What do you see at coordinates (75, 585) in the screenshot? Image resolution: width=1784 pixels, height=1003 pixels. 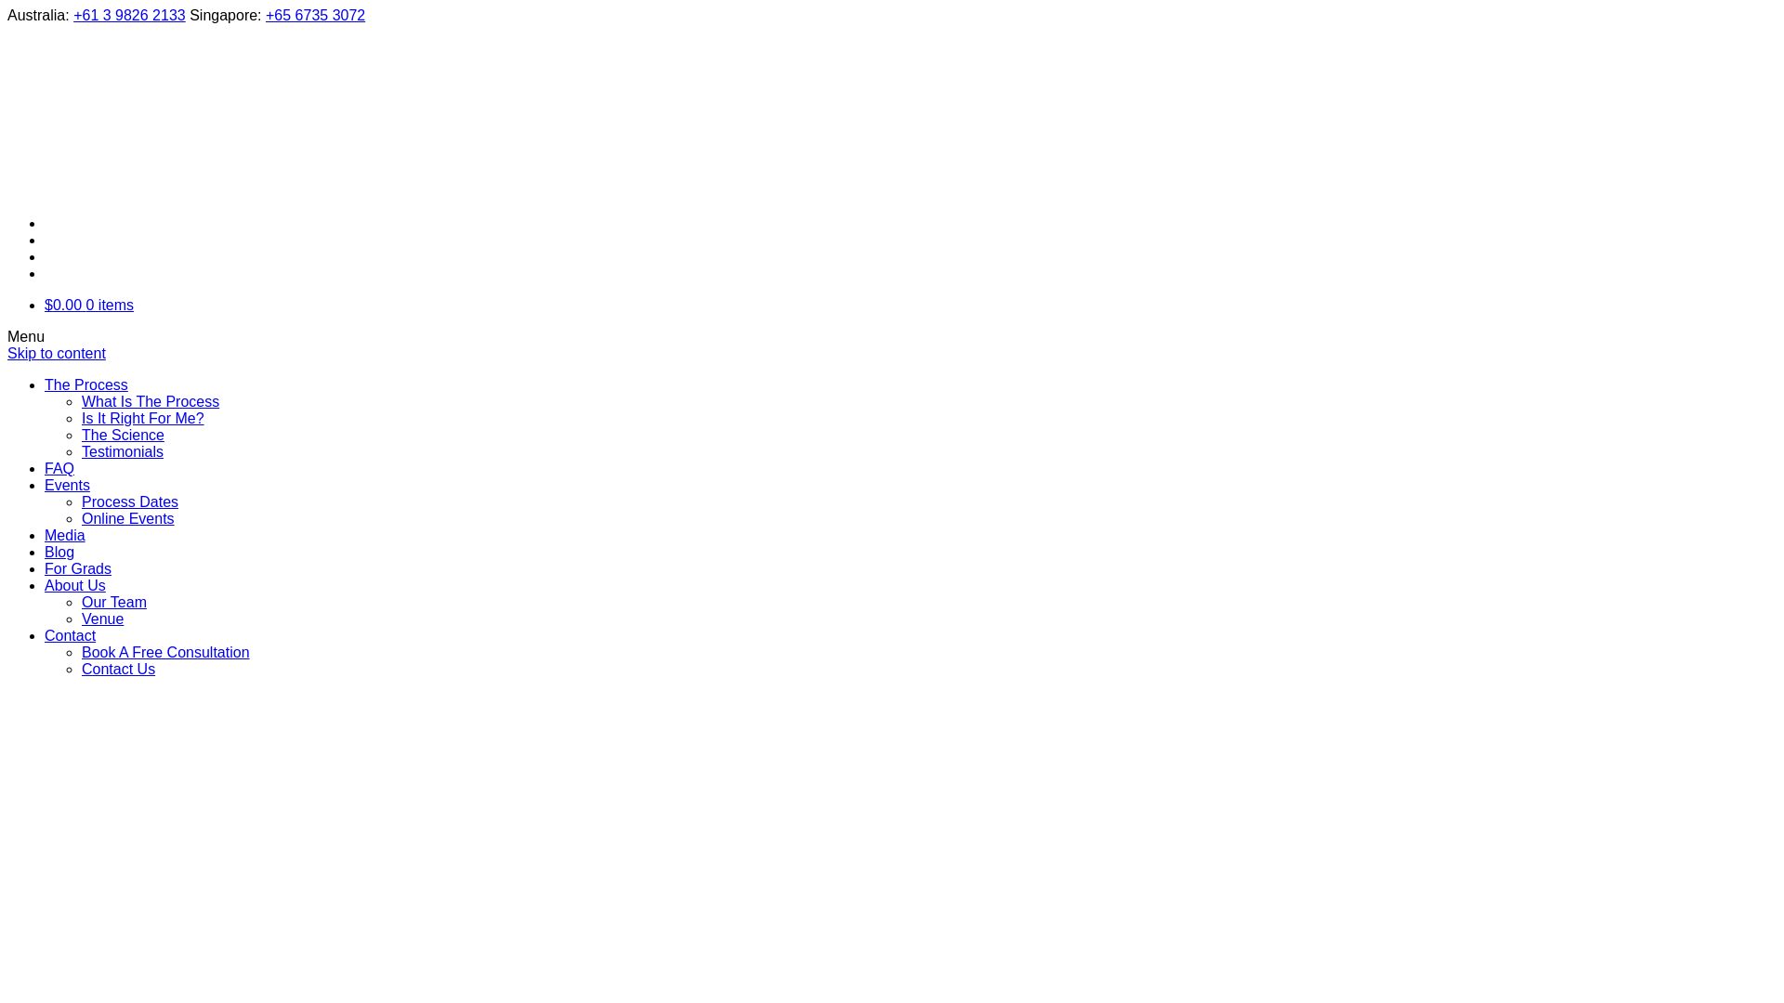 I see `About Us` at bounding box center [75, 585].